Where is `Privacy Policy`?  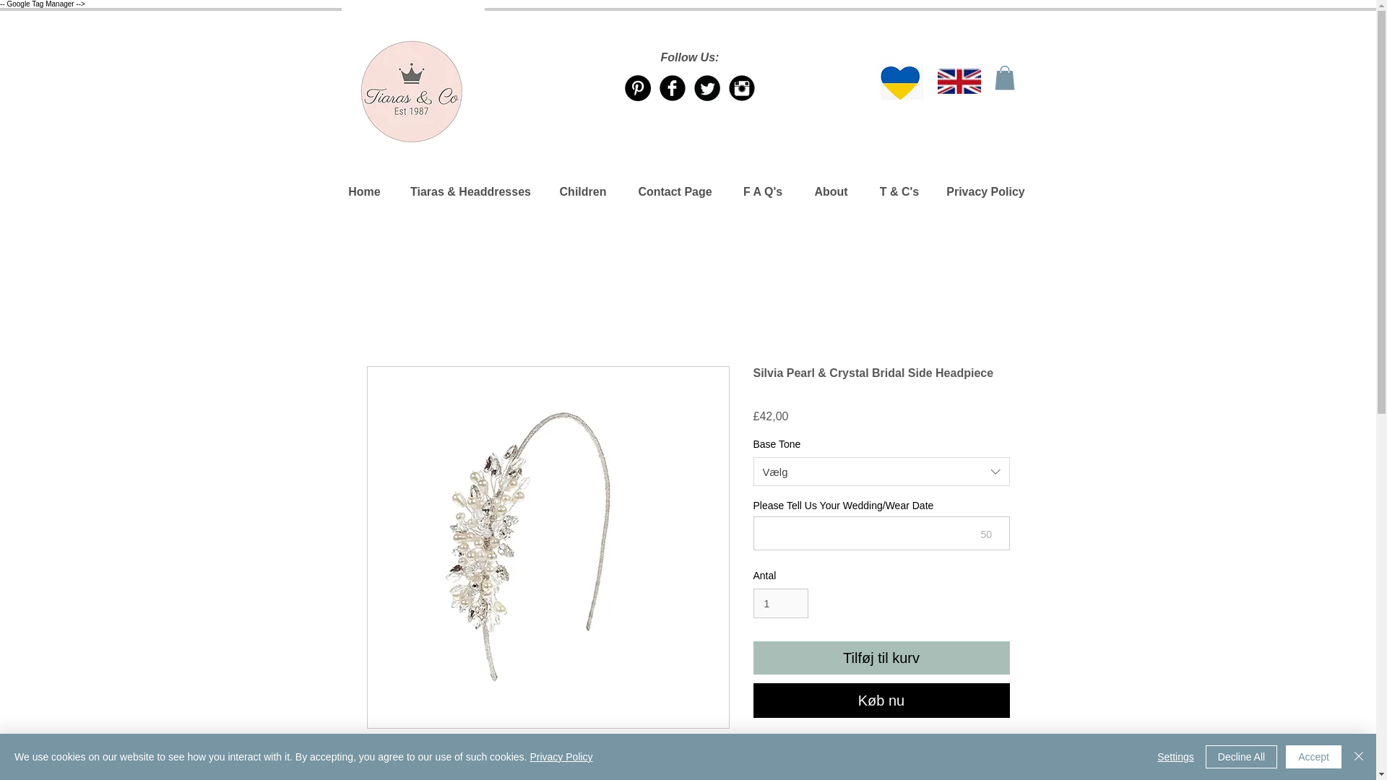
Privacy Policy is located at coordinates (561, 757).